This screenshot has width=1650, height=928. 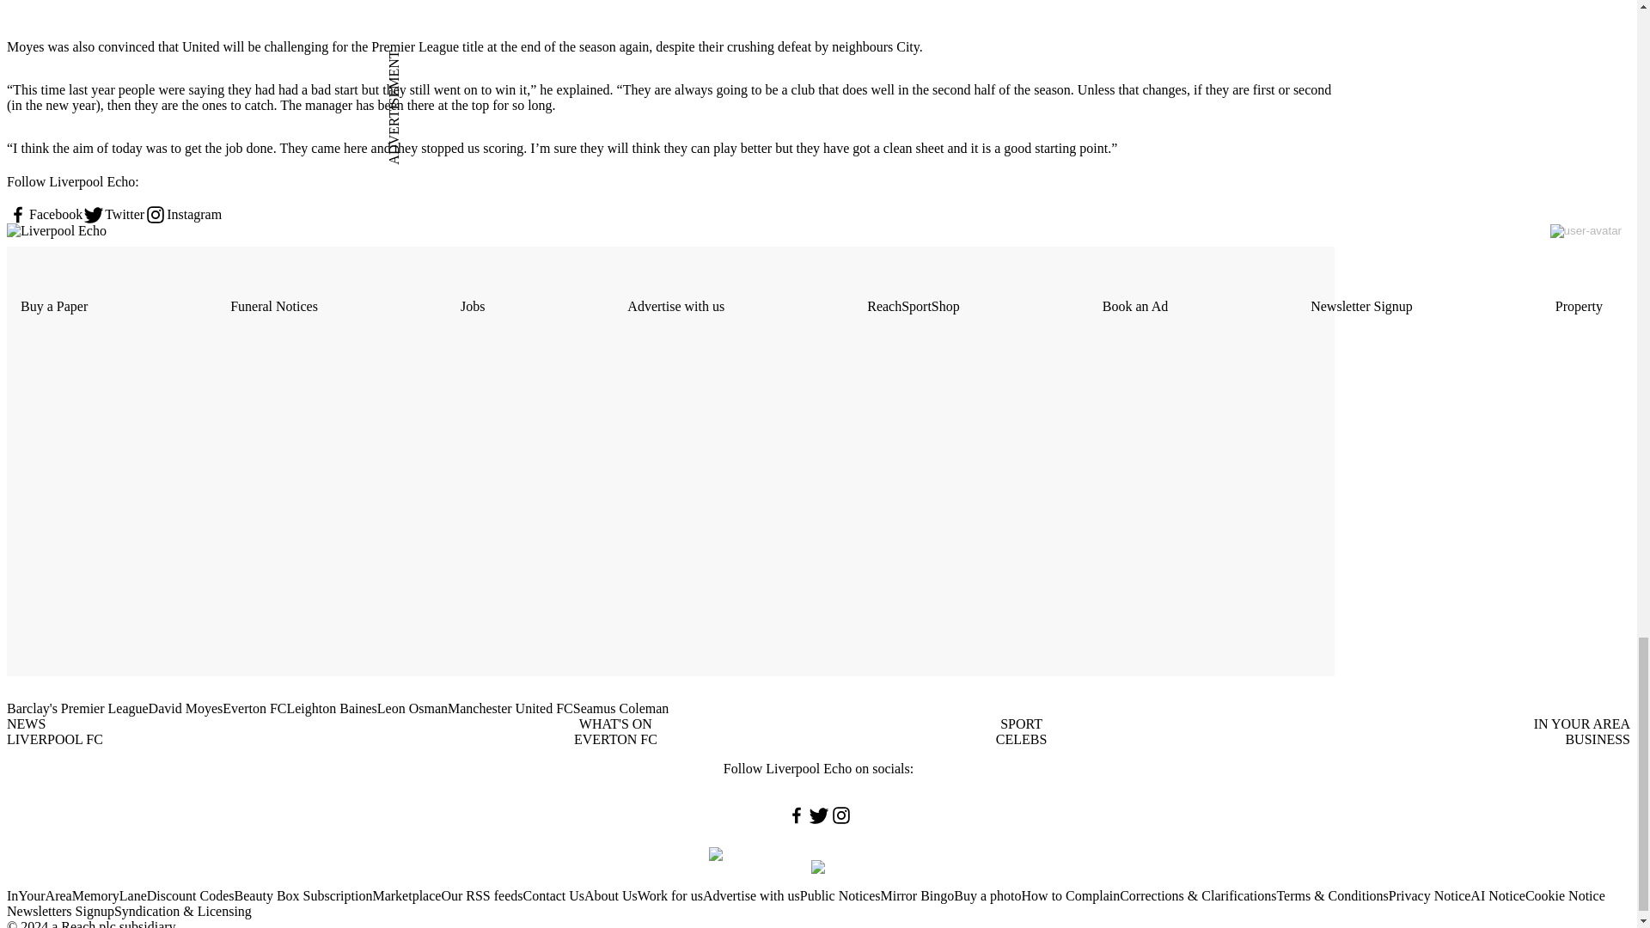 What do you see at coordinates (113, 215) in the screenshot?
I see `Twitter` at bounding box center [113, 215].